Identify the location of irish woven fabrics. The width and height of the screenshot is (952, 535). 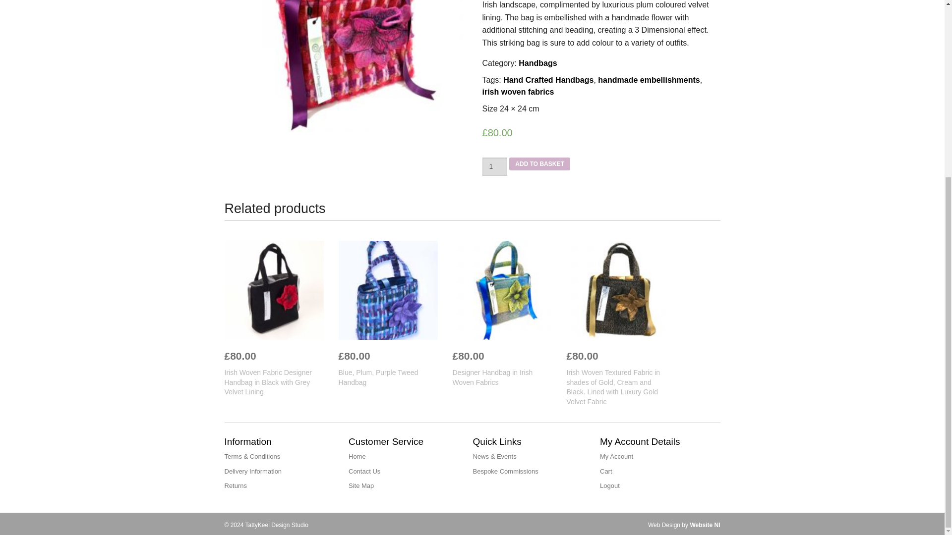
(518, 92).